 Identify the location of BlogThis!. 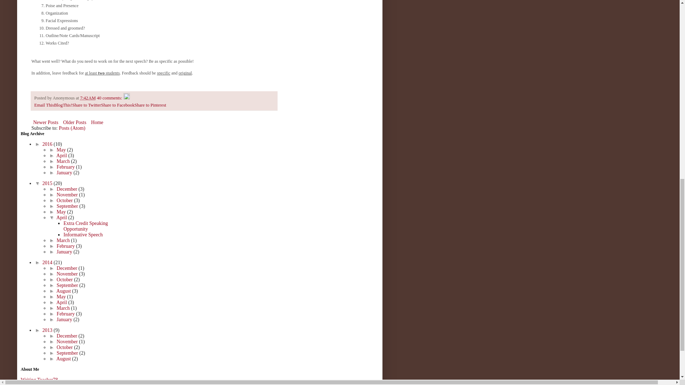
(63, 105).